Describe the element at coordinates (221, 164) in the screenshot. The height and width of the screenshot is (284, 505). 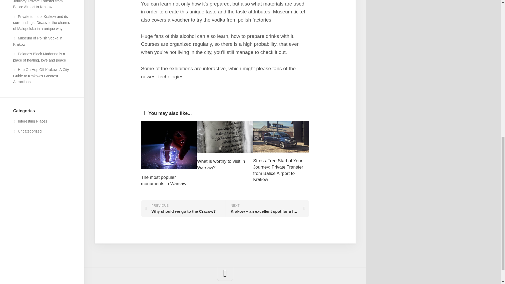
I see `What is worthy to visit in Warsaw?` at that location.